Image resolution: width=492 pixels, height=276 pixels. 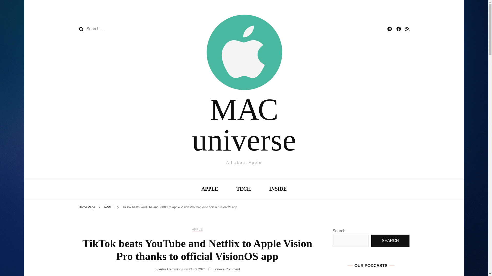 What do you see at coordinates (278, 189) in the screenshot?
I see `INSIDE` at bounding box center [278, 189].